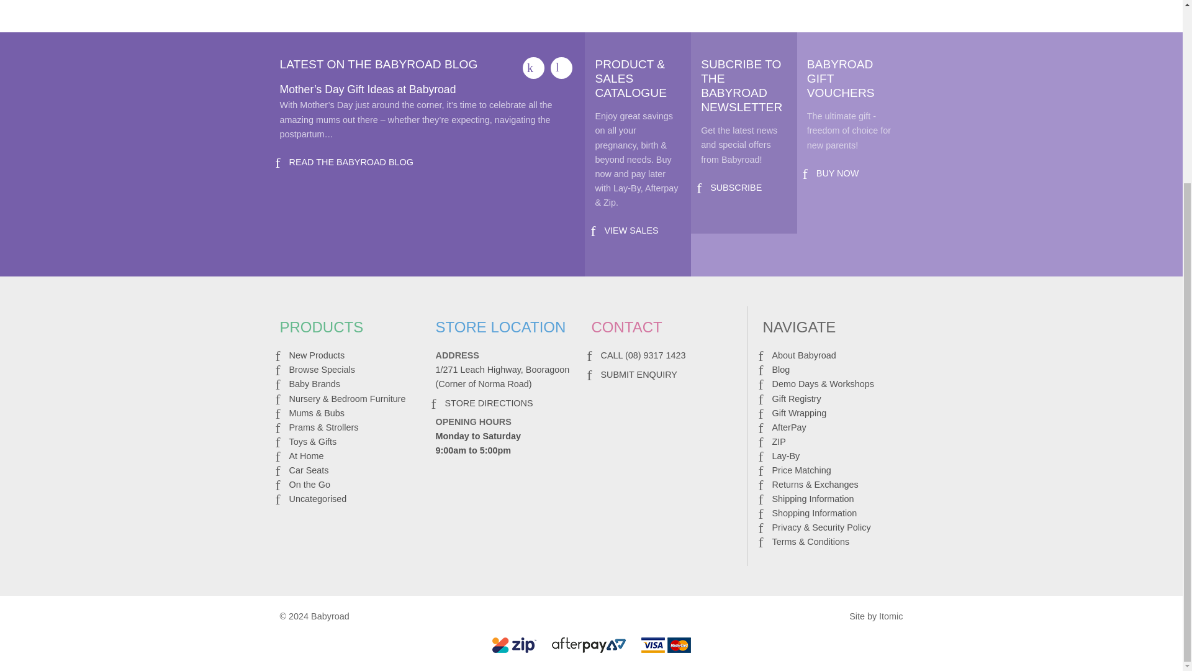 The height and width of the screenshot is (671, 1192). What do you see at coordinates (838, 173) in the screenshot?
I see `Buy Now` at bounding box center [838, 173].